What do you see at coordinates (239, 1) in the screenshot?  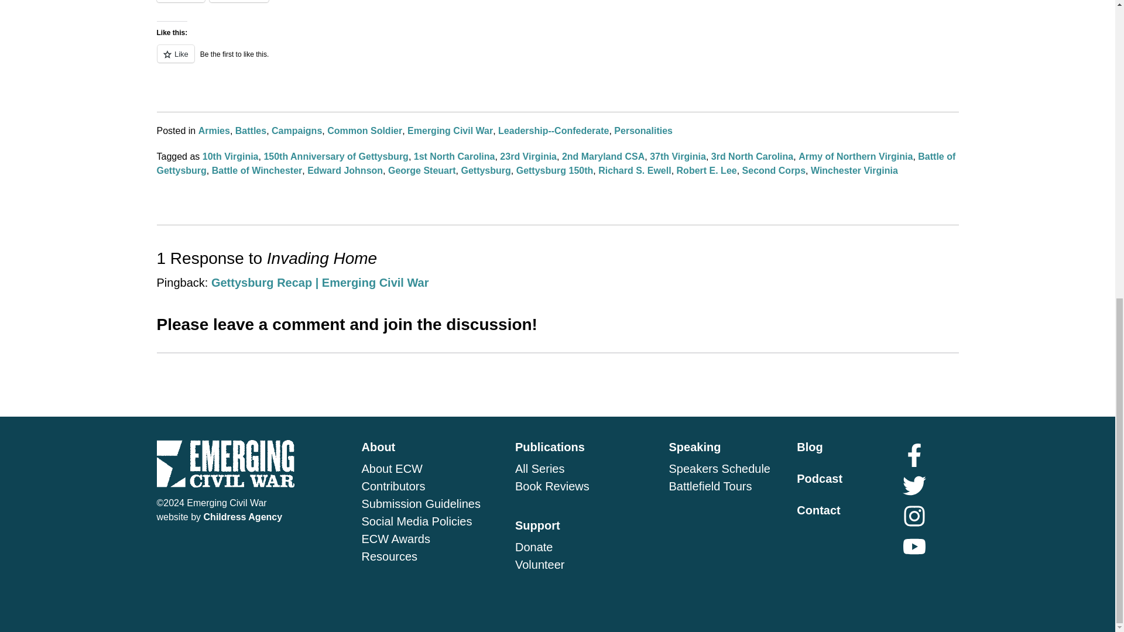 I see `Facebook` at bounding box center [239, 1].